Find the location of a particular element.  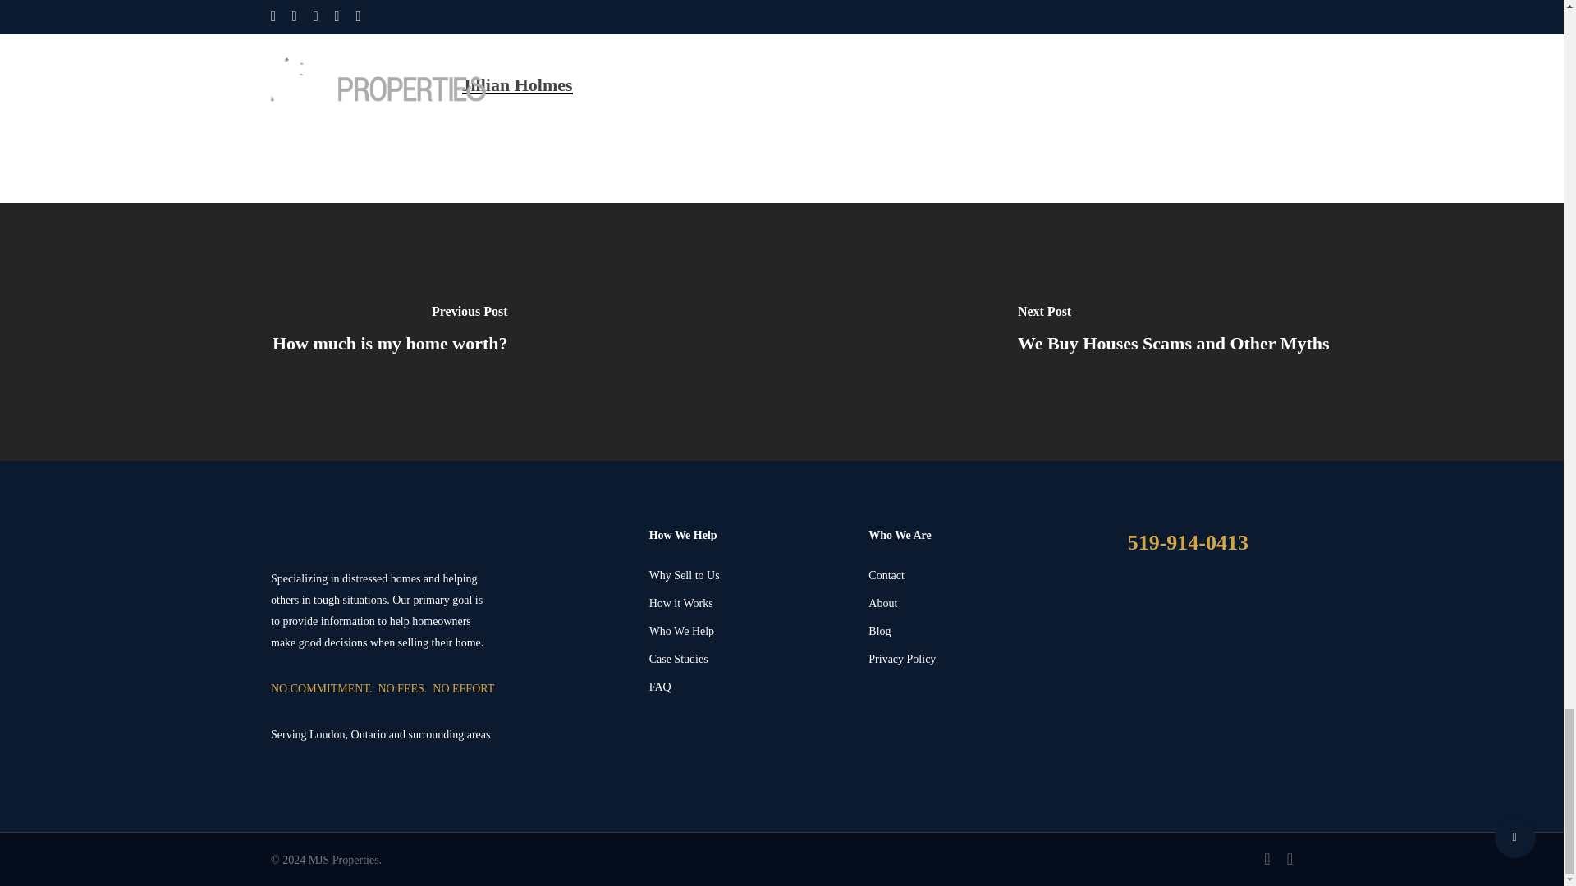

Why Sell to Us is located at coordinates (749, 576).